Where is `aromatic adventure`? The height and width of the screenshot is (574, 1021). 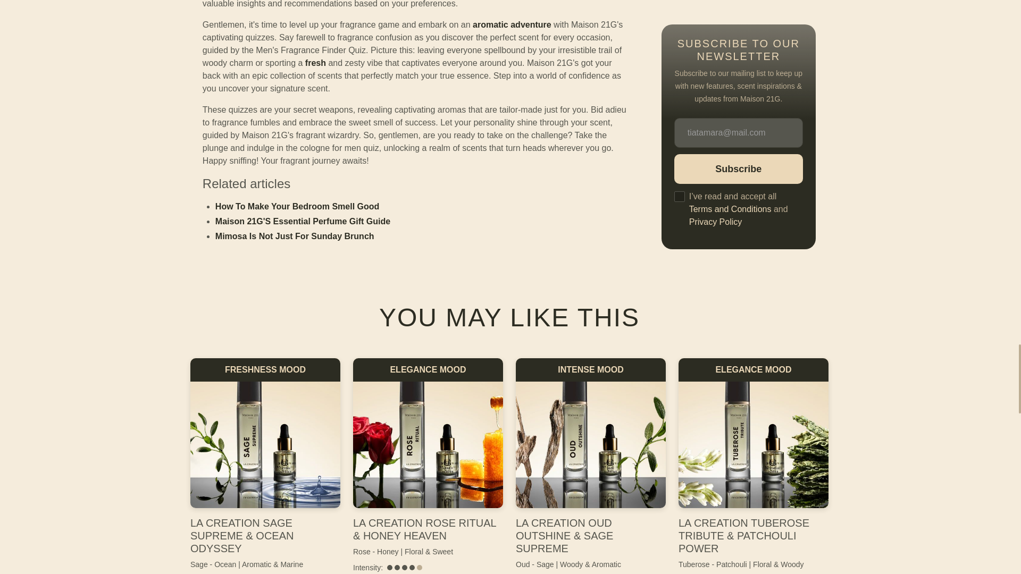 aromatic adventure is located at coordinates (512, 24).